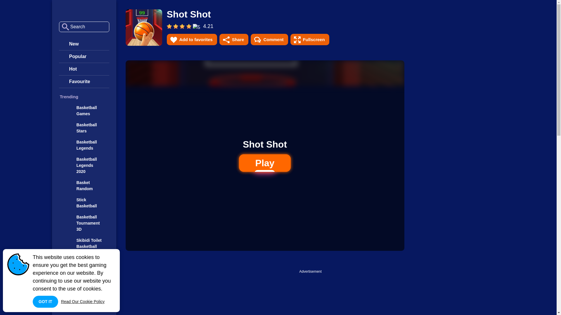  I want to click on poor, so click(176, 27).